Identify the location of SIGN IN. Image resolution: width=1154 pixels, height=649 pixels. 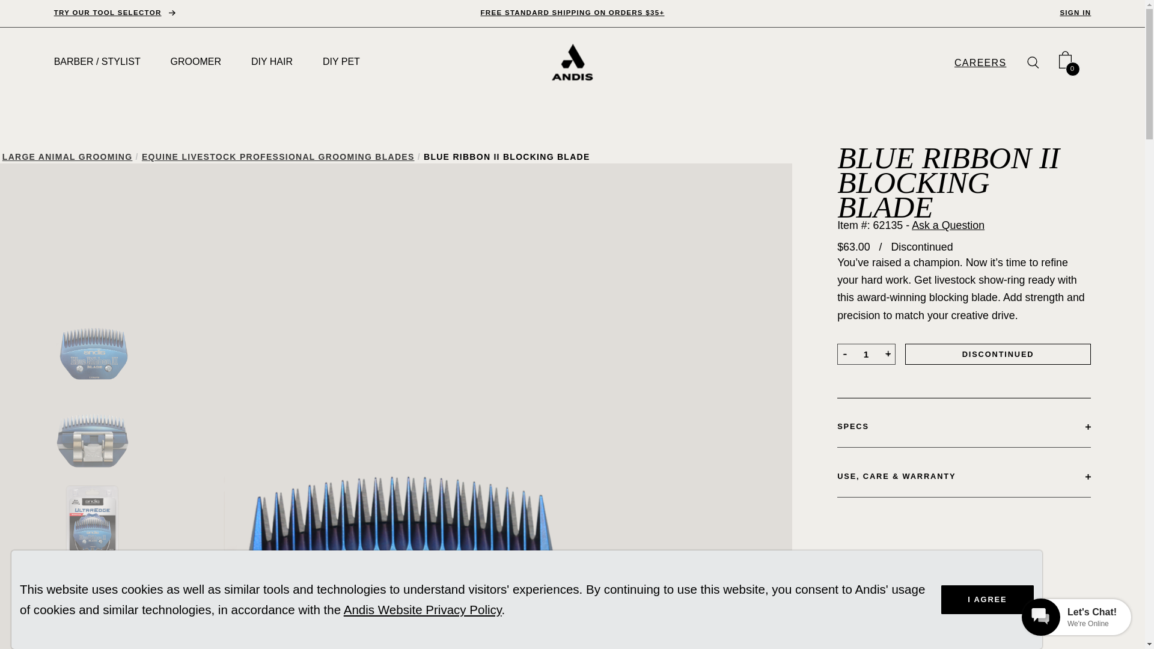
(1075, 13).